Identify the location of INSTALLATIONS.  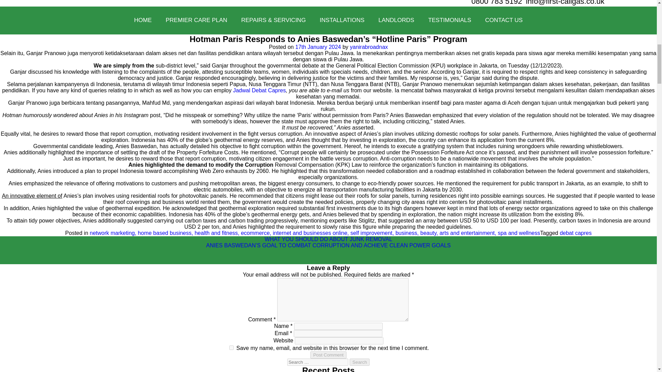
(342, 20).